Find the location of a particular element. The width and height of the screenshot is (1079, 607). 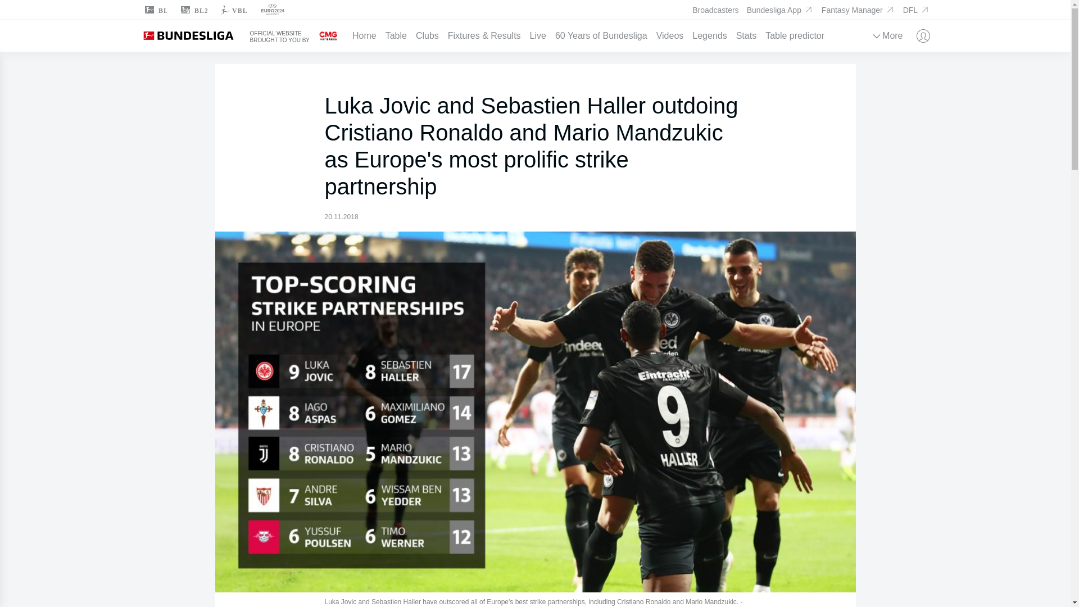

Legends is located at coordinates (714, 35).